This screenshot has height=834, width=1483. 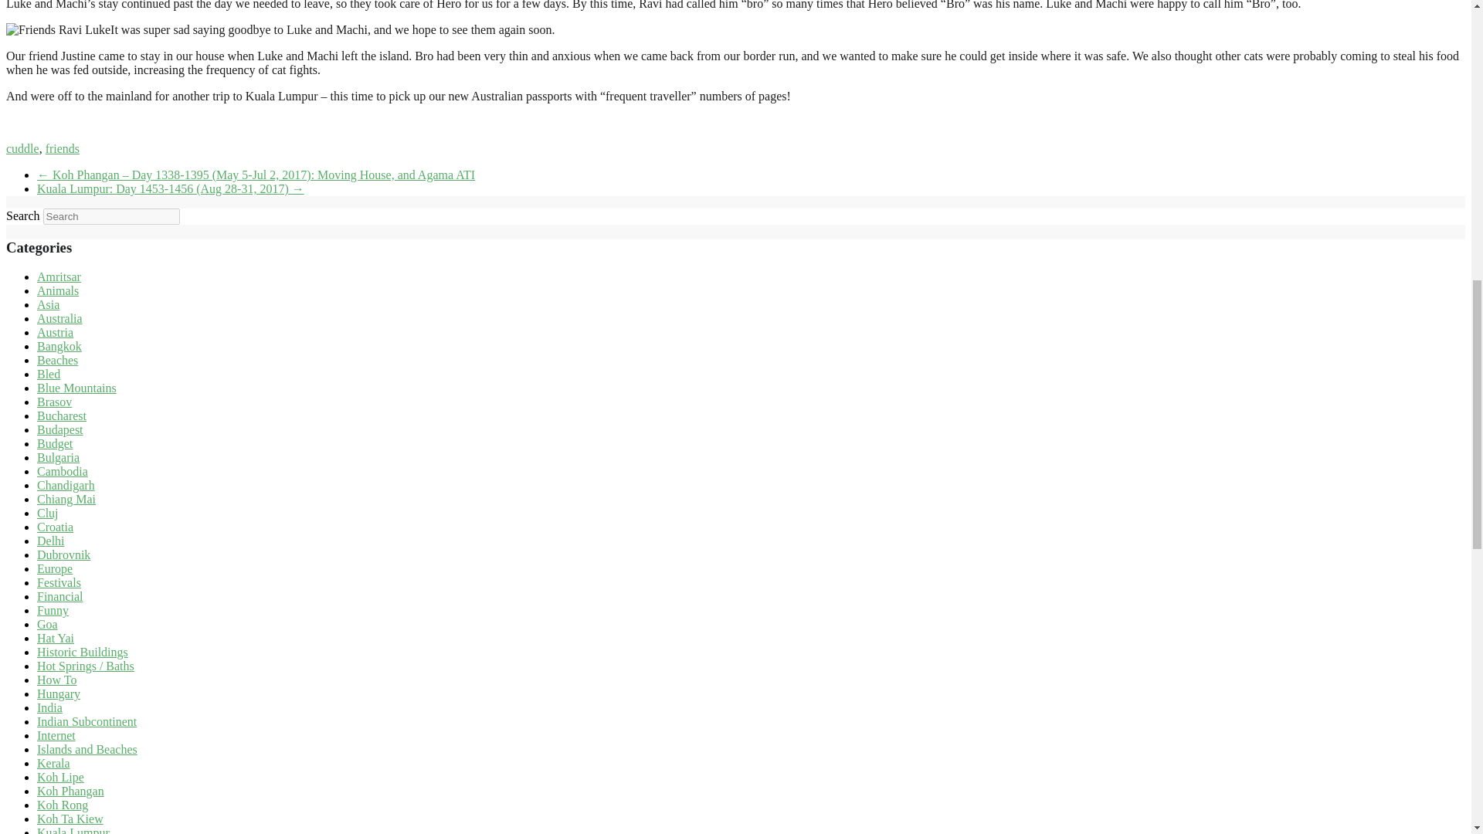 What do you see at coordinates (55, 527) in the screenshot?
I see `Croatia` at bounding box center [55, 527].